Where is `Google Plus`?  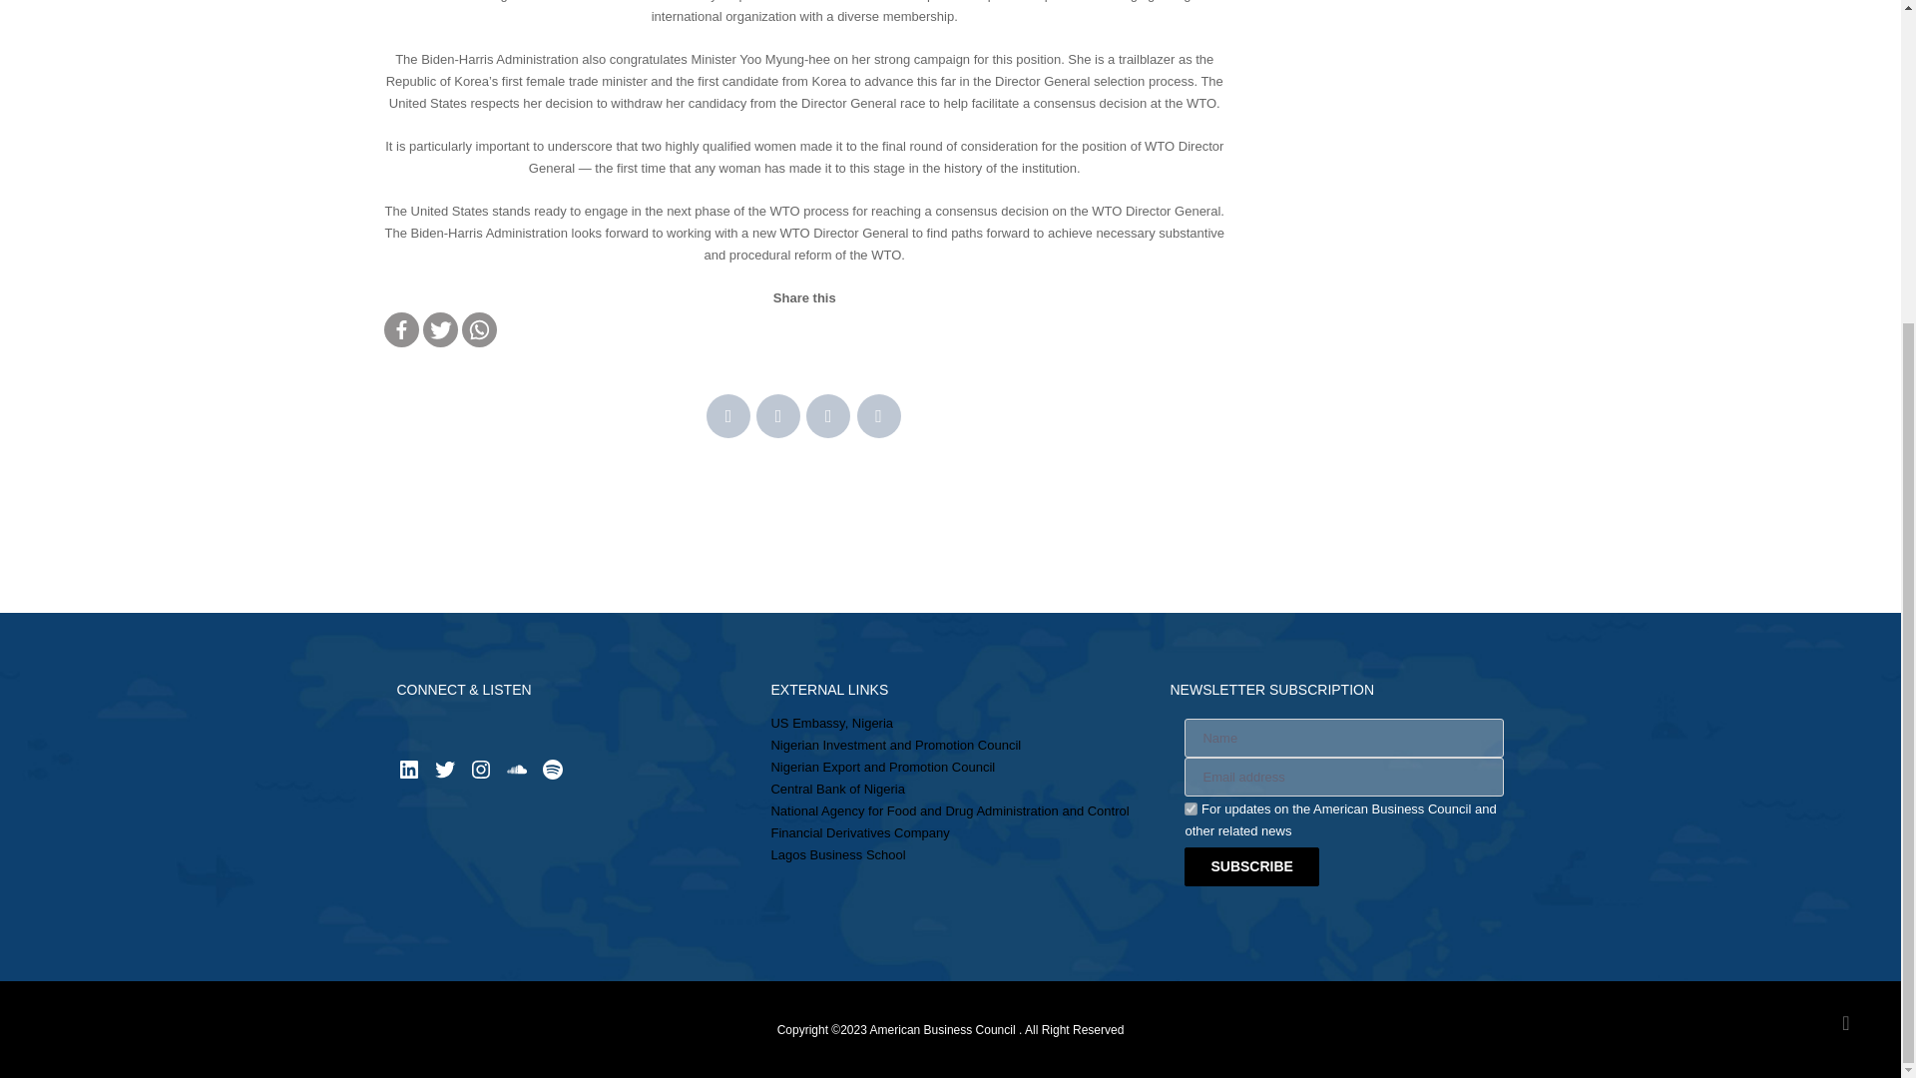 Google Plus is located at coordinates (828, 415).